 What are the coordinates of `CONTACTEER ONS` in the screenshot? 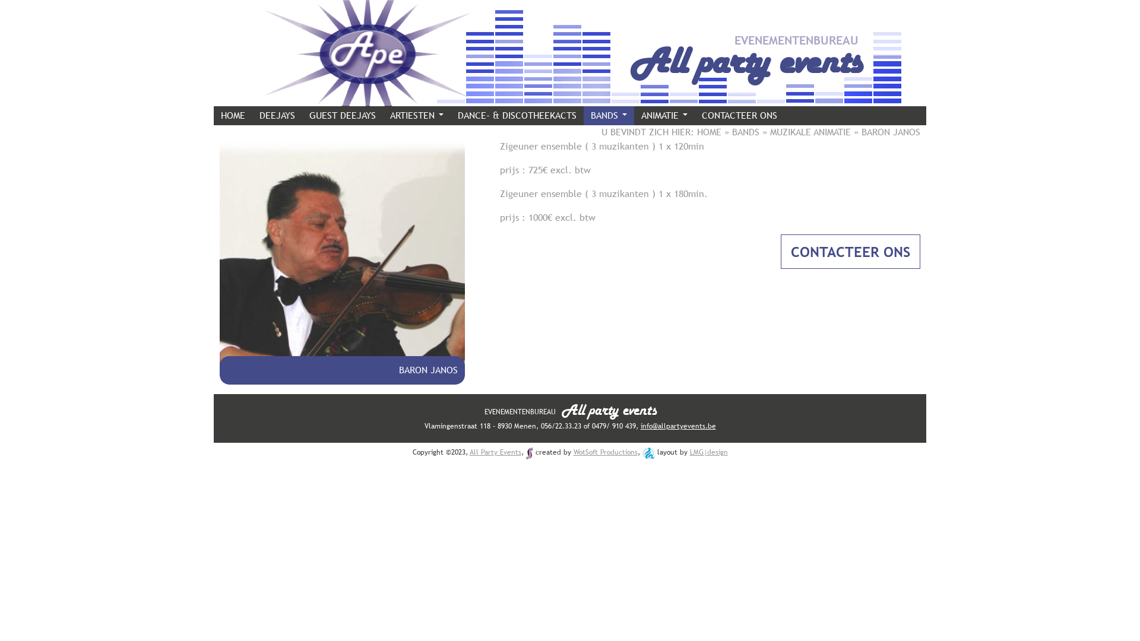 It's located at (850, 252).